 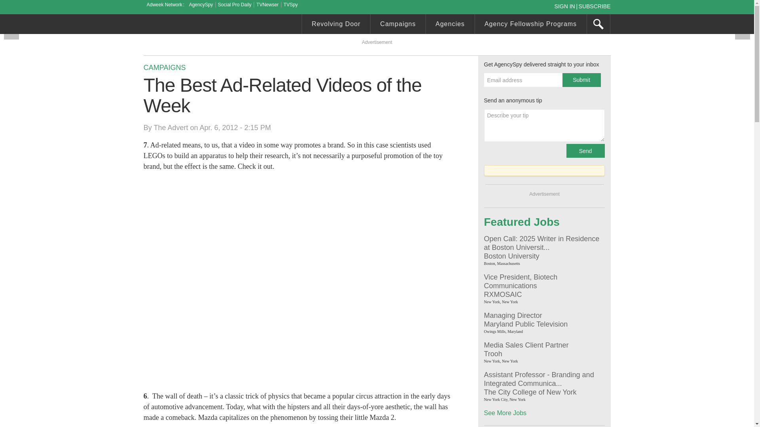 What do you see at coordinates (531, 25) in the screenshot?
I see `Agency Fellowship Programs` at bounding box center [531, 25].